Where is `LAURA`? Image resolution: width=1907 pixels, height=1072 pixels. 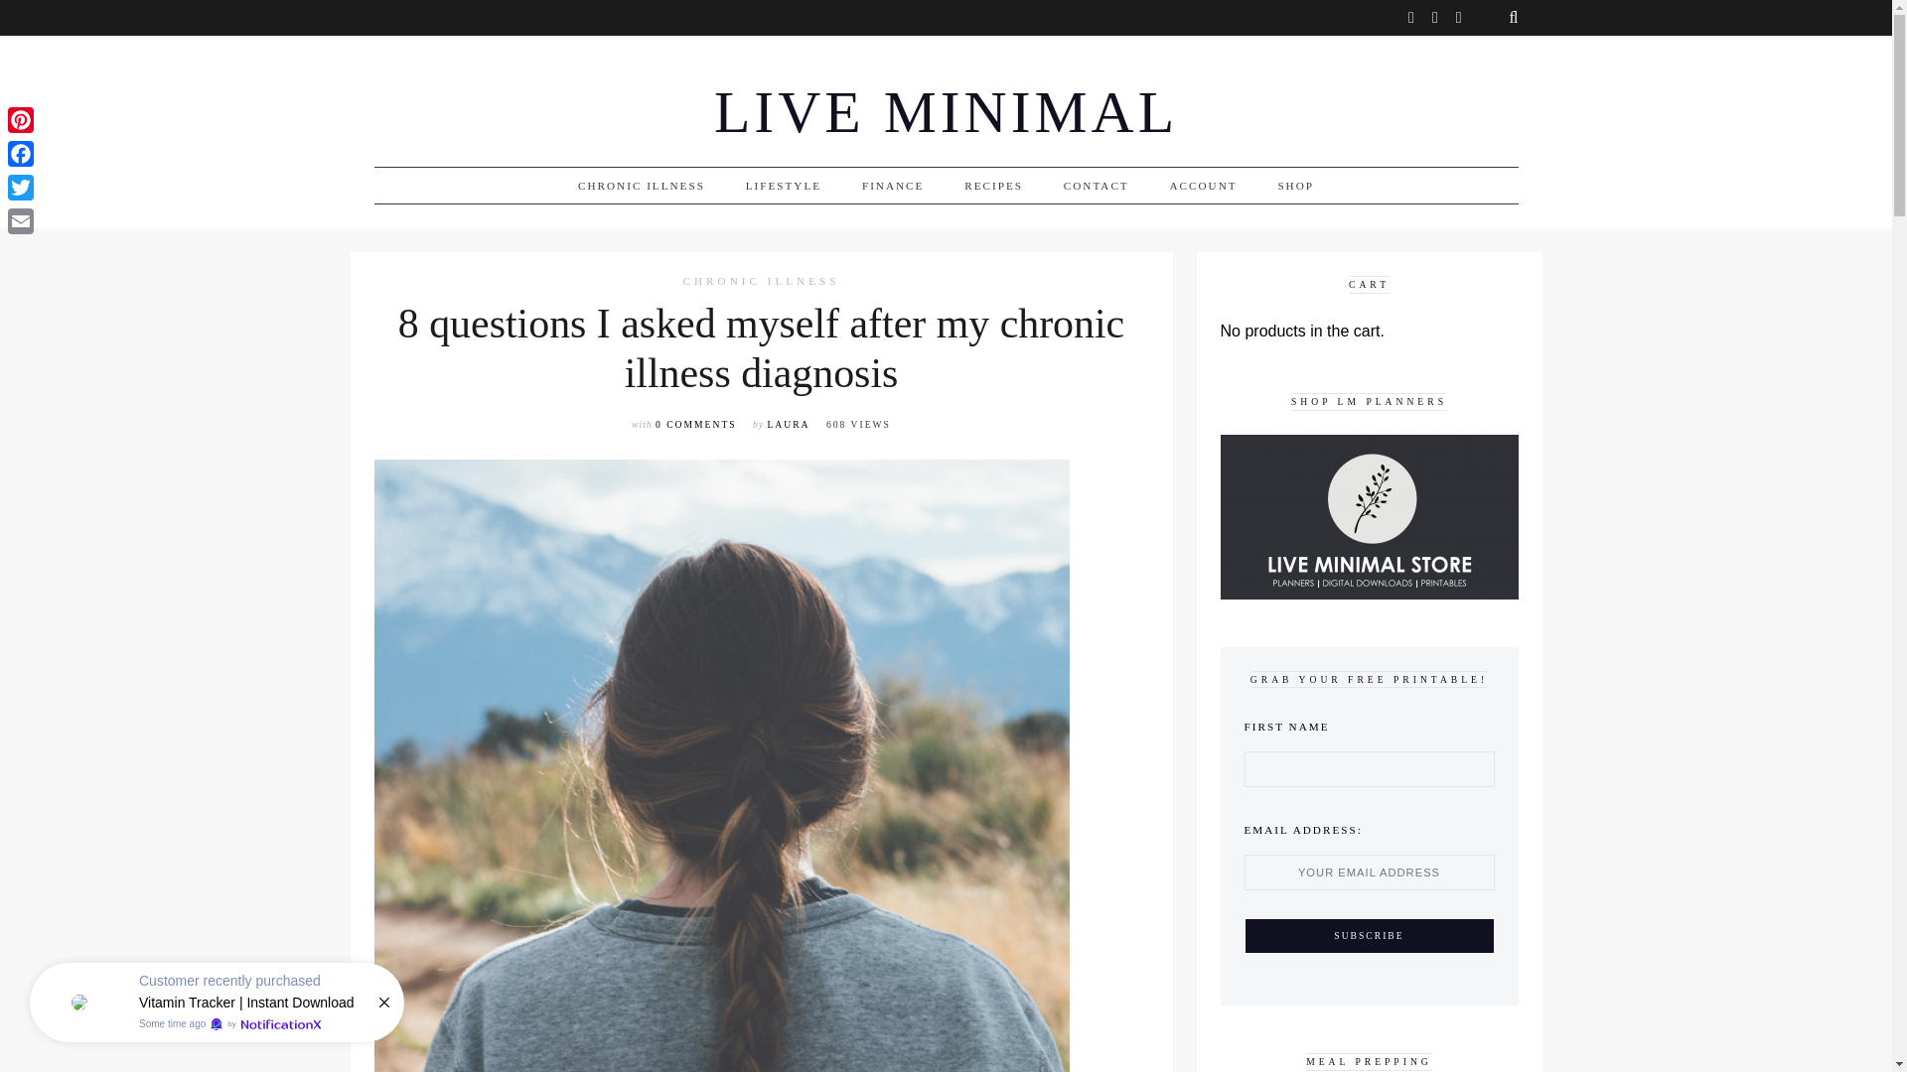
LAURA is located at coordinates (787, 425).